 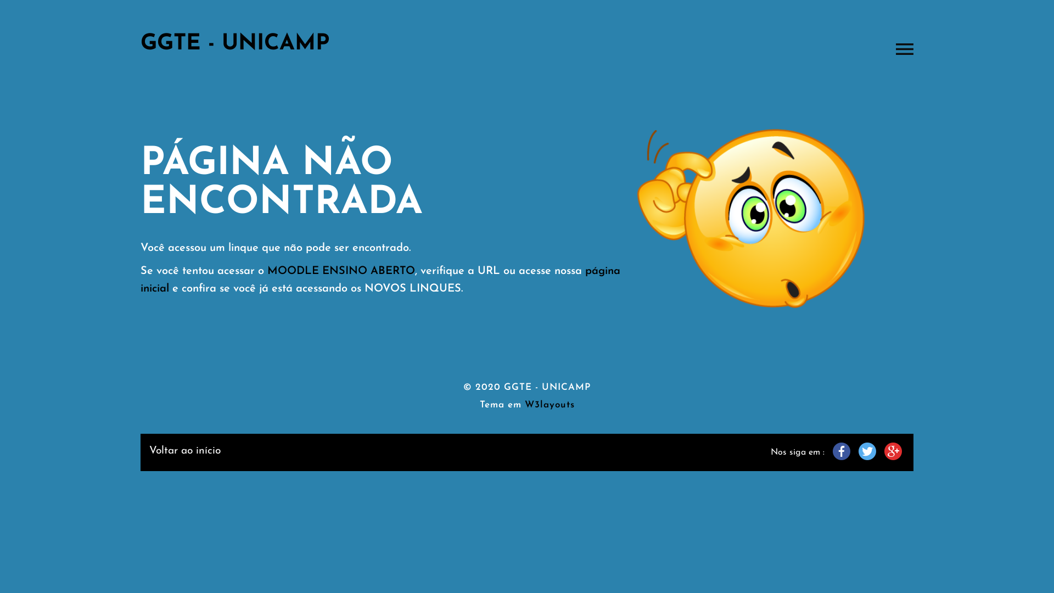 What do you see at coordinates (893, 451) in the screenshot?
I see `youtube` at bounding box center [893, 451].